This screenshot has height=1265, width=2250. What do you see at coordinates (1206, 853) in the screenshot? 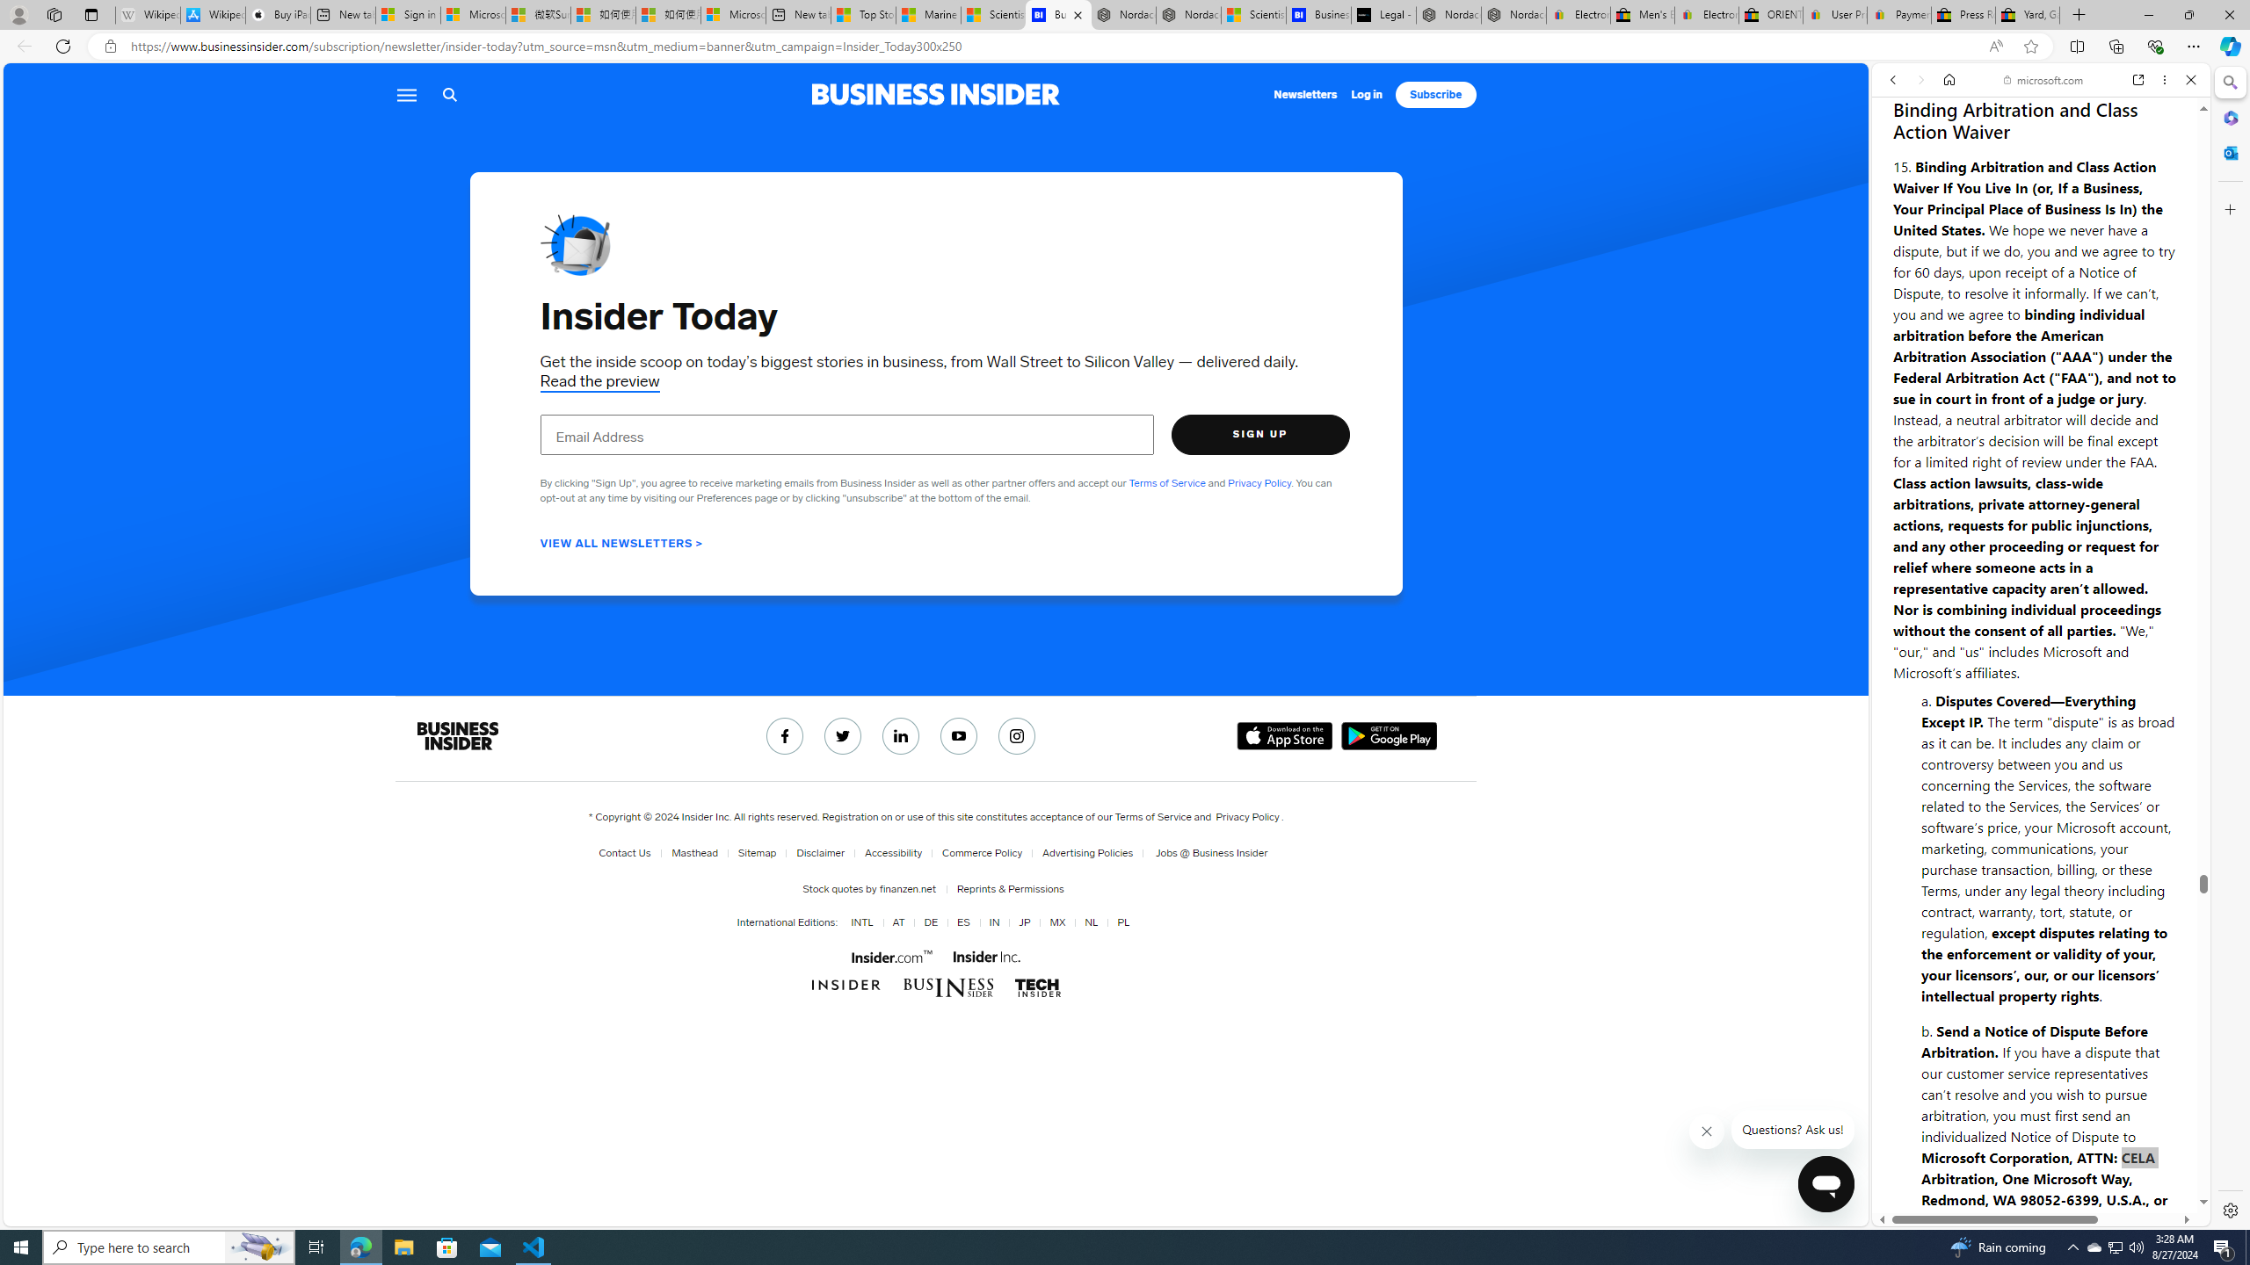
I see `Jobs @ Business Insider` at bounding box center [1206, 853].